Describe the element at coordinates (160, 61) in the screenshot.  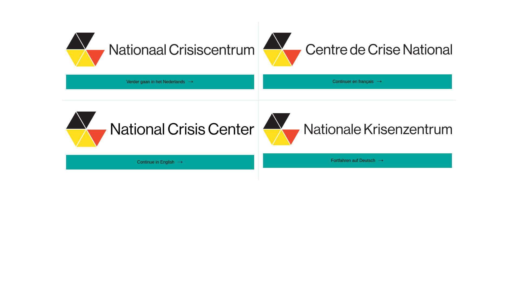
I see `Verder gaan in het Nederlands` at that location.